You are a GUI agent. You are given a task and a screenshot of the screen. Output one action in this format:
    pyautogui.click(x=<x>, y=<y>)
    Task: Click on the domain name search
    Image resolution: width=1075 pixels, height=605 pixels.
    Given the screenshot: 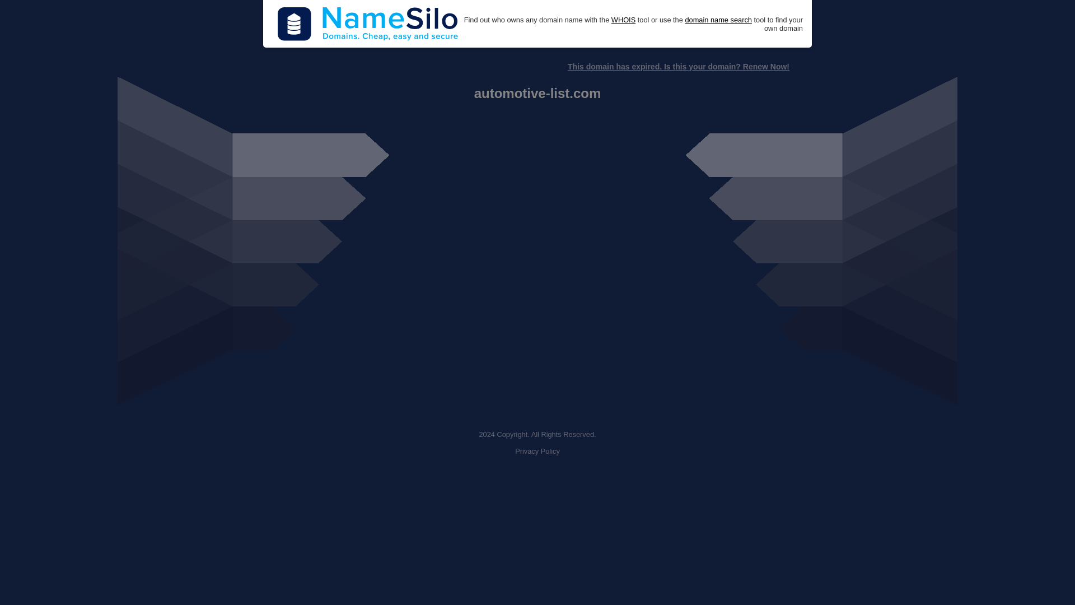 What is the action you would take?
    pyautogui.click(x=718, y=20)
    